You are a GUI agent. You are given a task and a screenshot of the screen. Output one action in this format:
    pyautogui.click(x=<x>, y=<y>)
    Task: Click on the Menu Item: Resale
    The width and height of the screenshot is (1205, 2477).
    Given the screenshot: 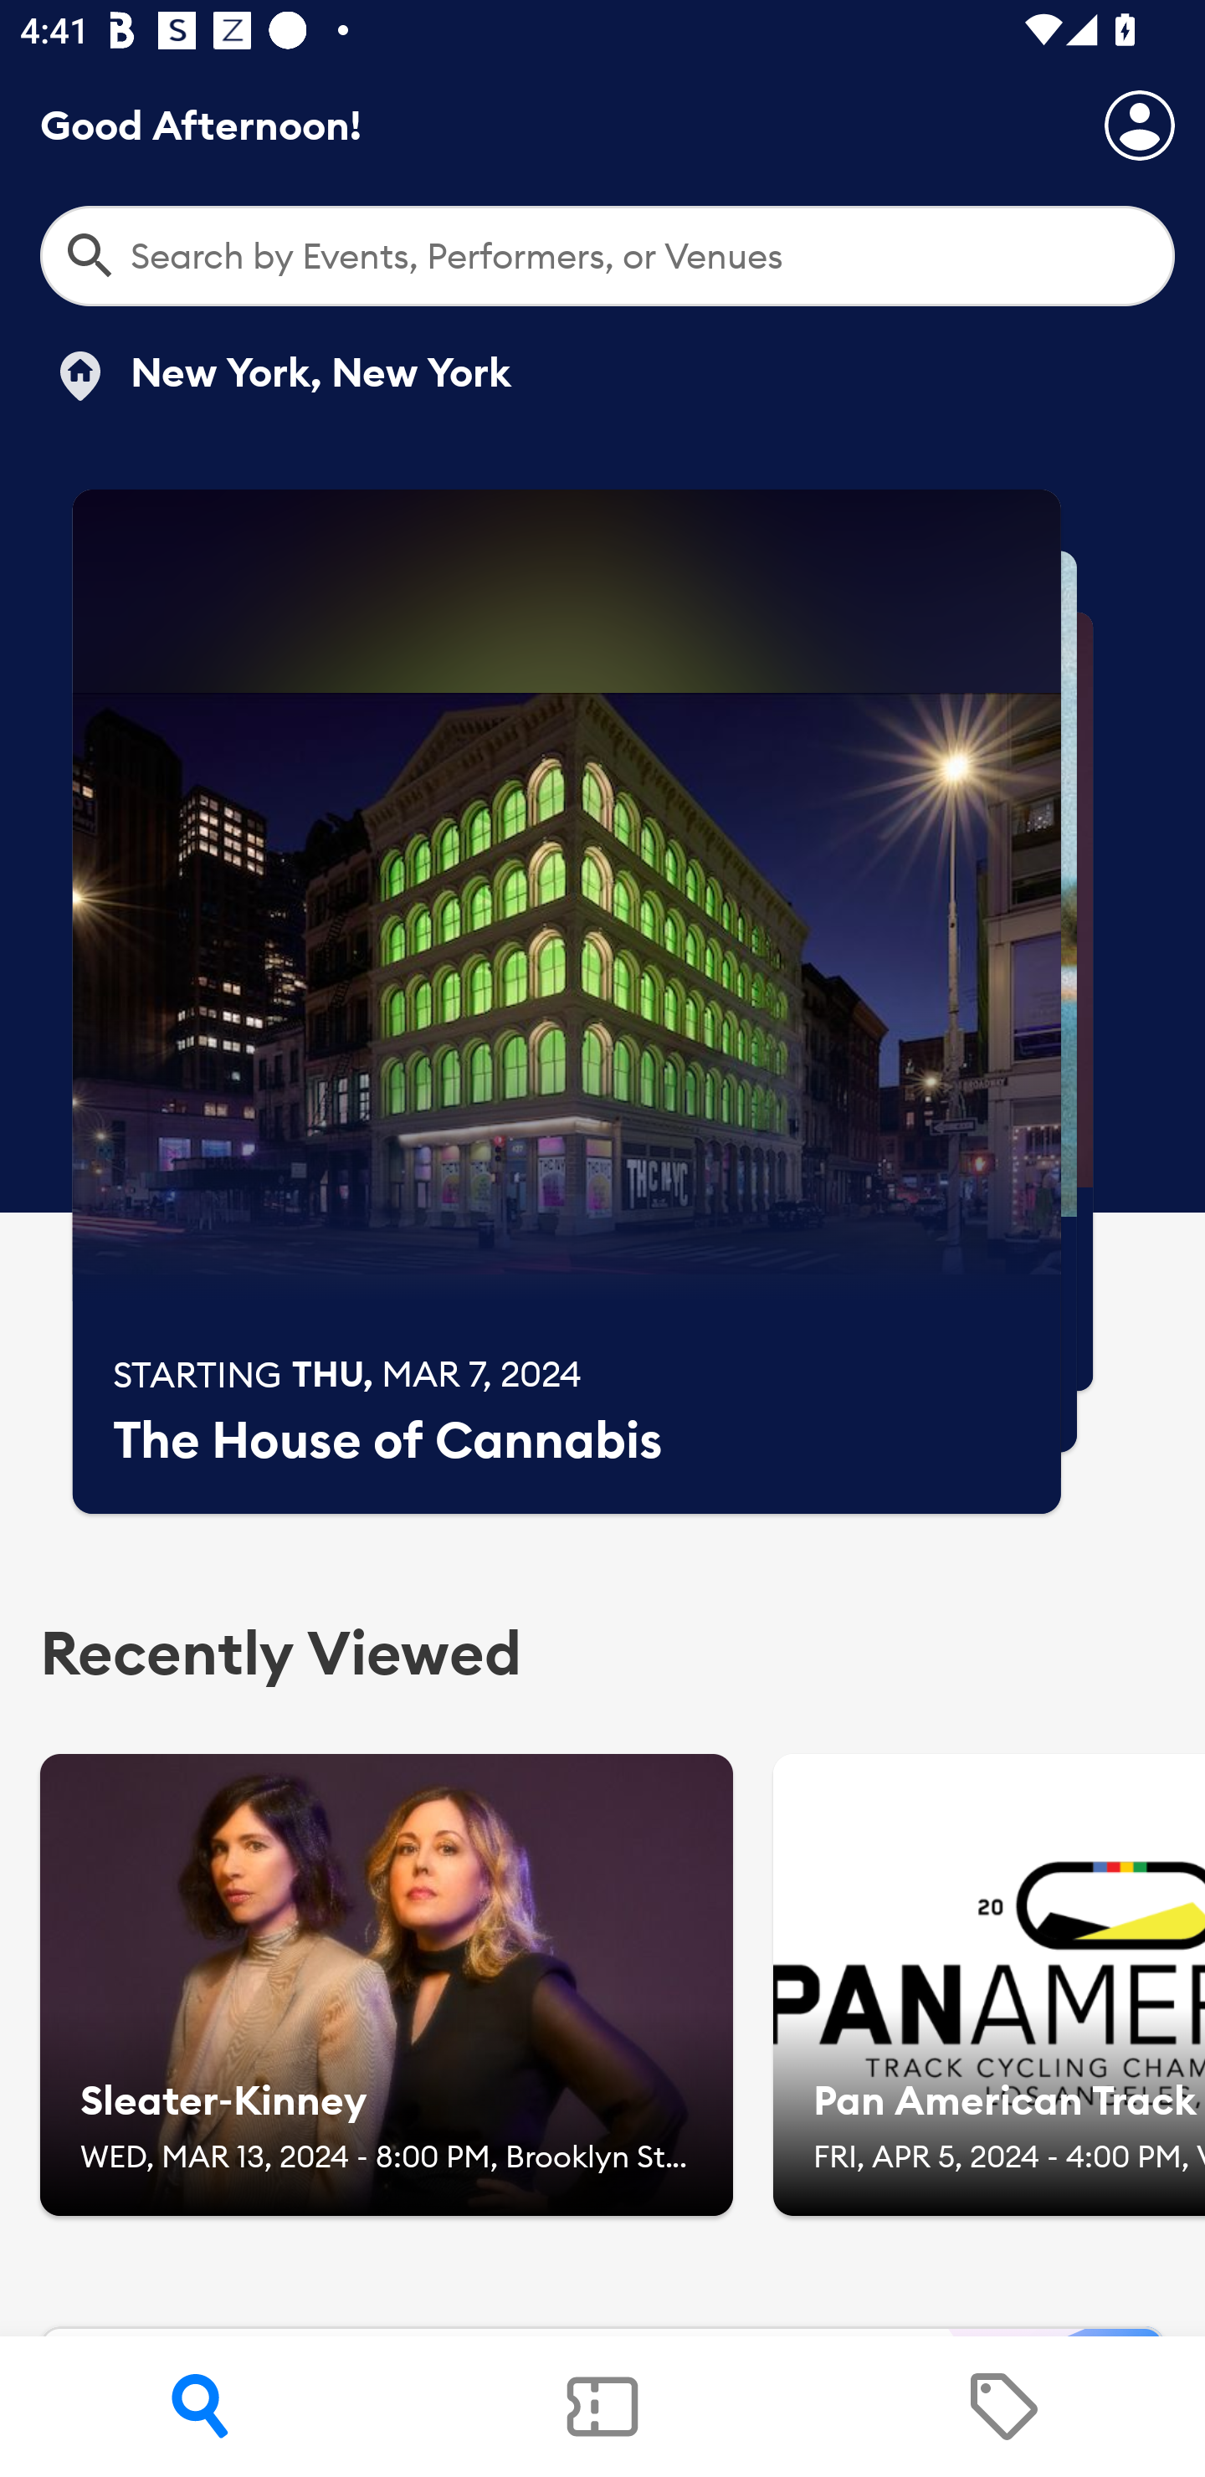 What is the action you would take?
    pyautogui.click(x=1003, y=2407)
    